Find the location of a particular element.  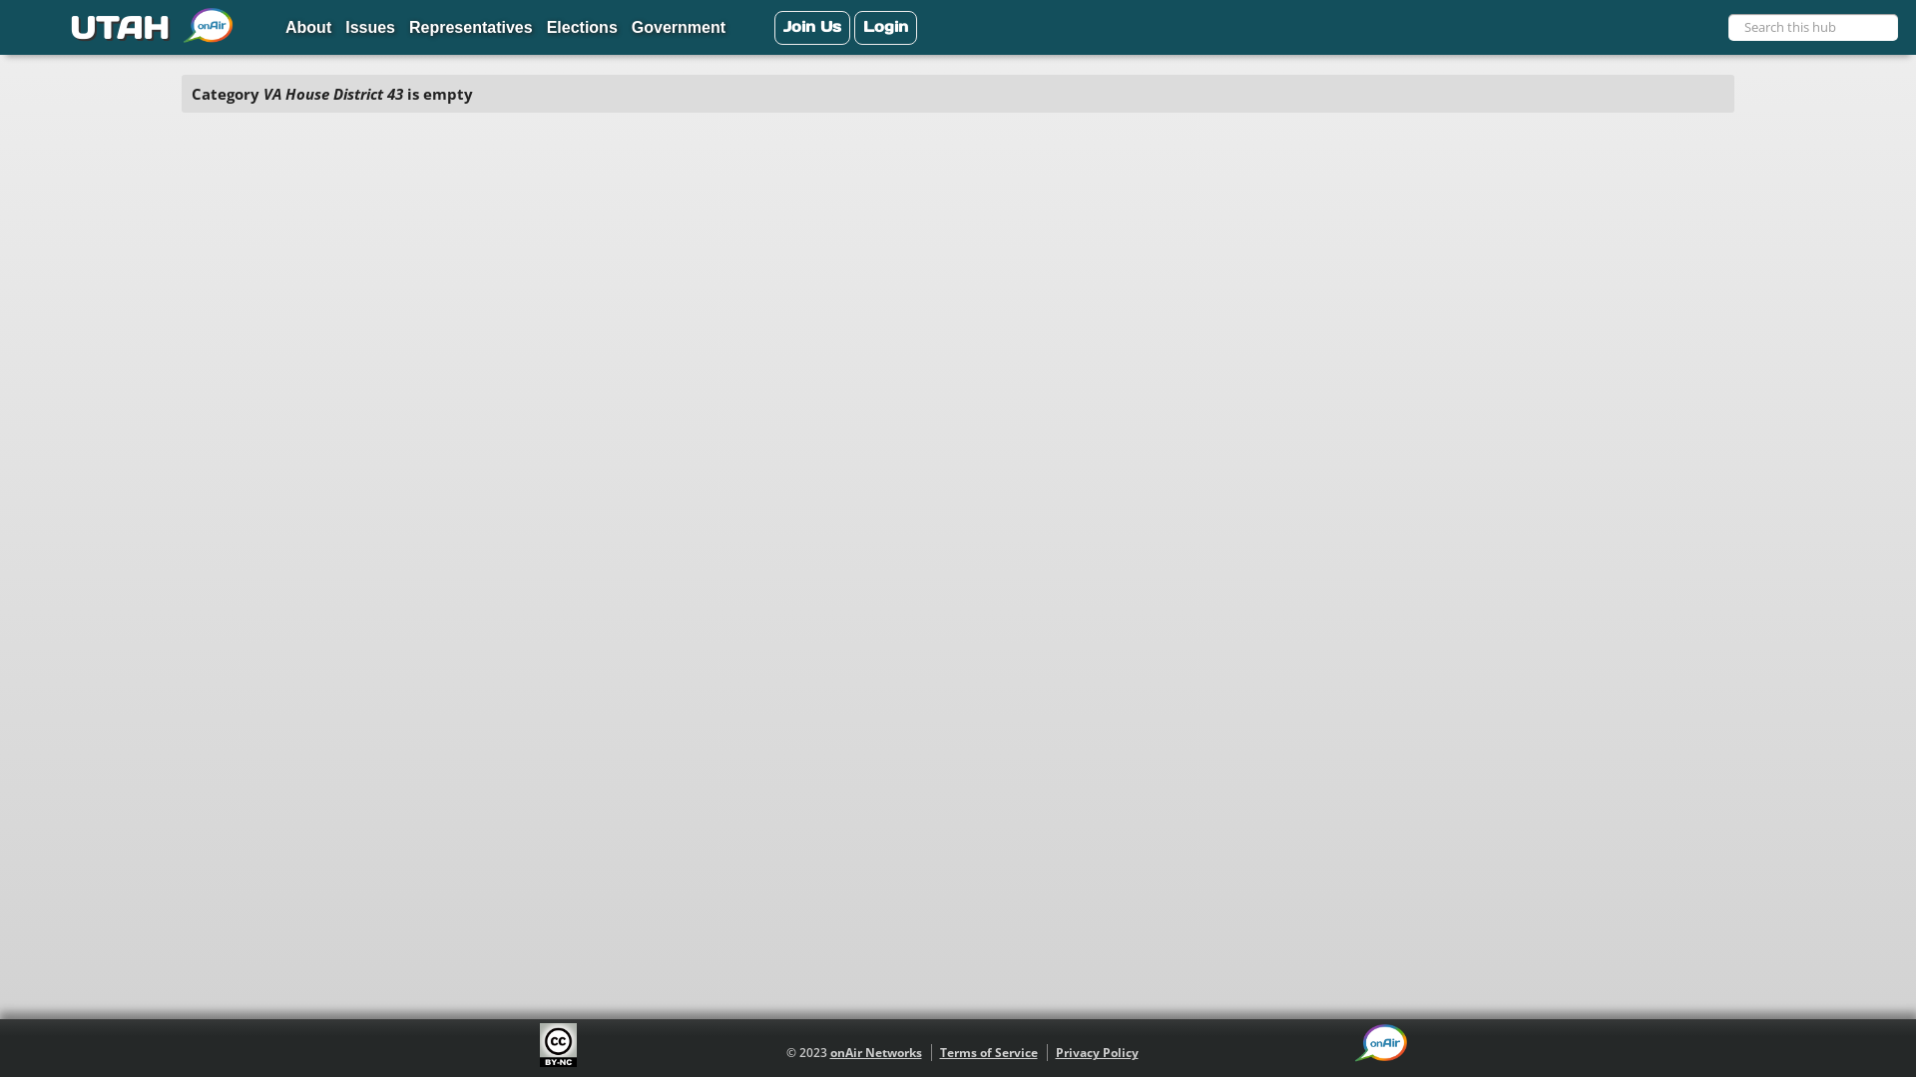

UTAH is located at coordinates (116, 28).